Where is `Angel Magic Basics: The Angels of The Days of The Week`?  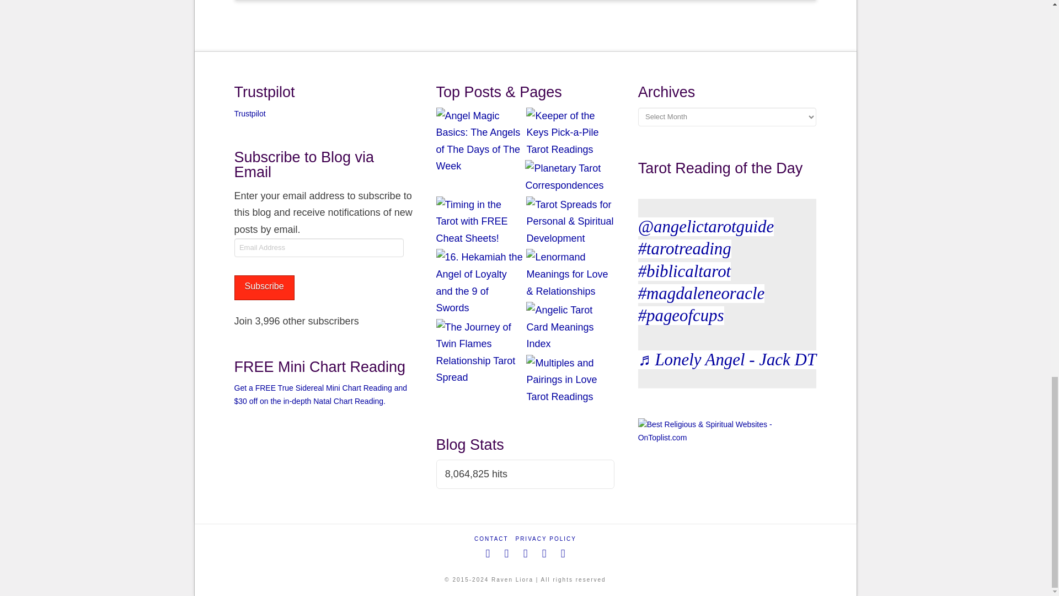 Angel Magic Basics: The Angels of The Days of The Week is located at coordinates (480, 141).